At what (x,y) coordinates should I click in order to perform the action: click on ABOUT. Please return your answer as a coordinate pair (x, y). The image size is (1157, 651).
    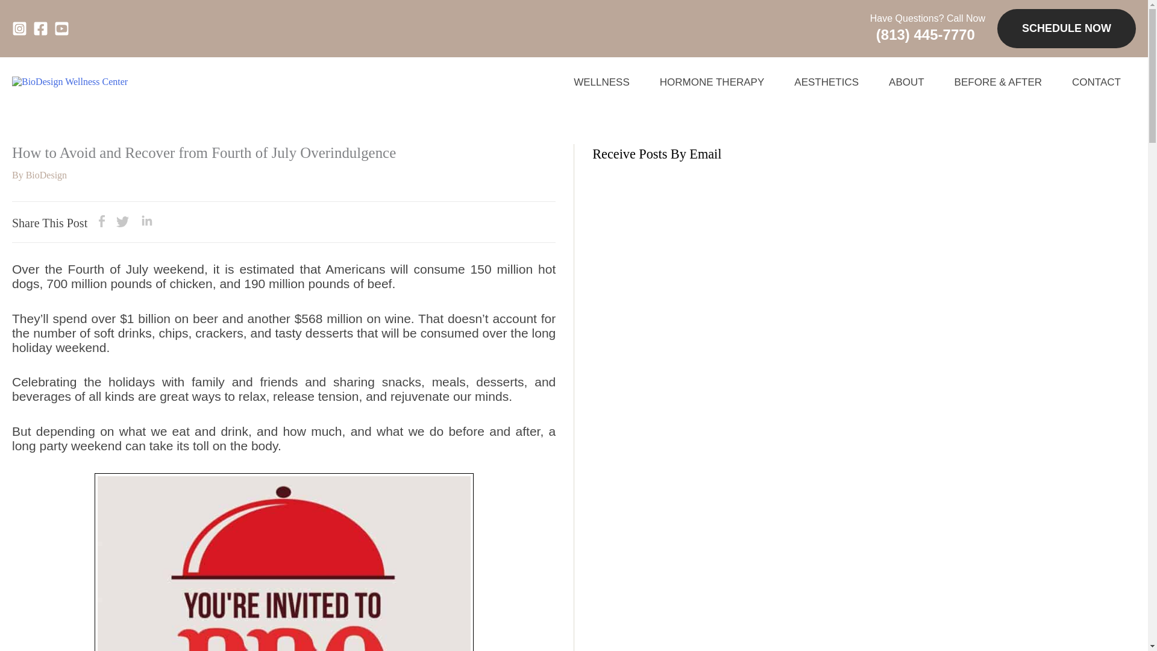
    Looking at the image, I should click on (906, 82).